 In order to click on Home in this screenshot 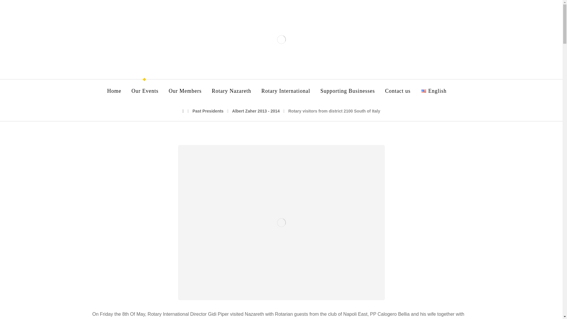, I will do `click(114, 91)`.